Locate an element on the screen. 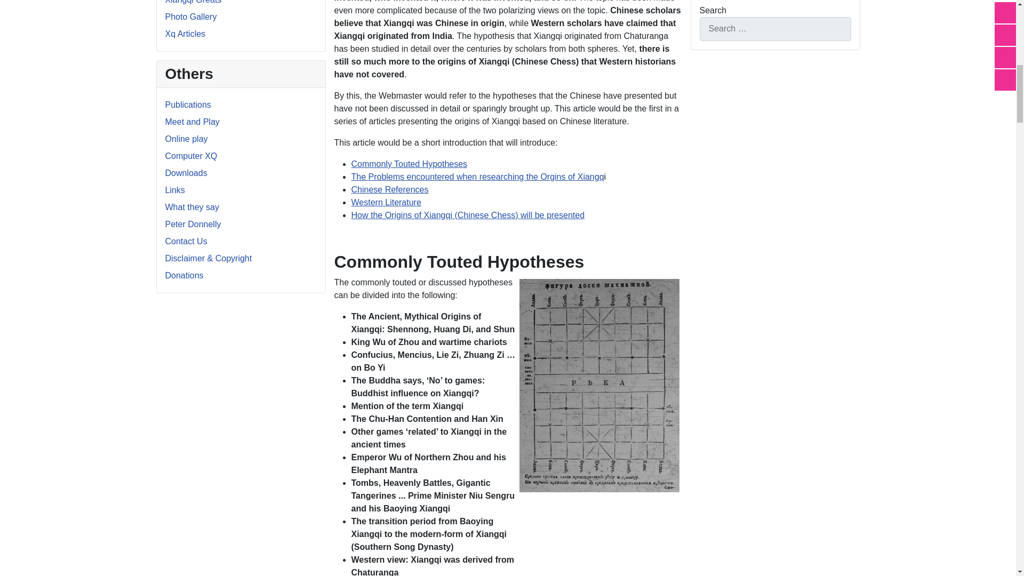 Image resolution: width=1024 pixels, height=576 pixels. Photo Gallery is located at coordinates (191, 16).